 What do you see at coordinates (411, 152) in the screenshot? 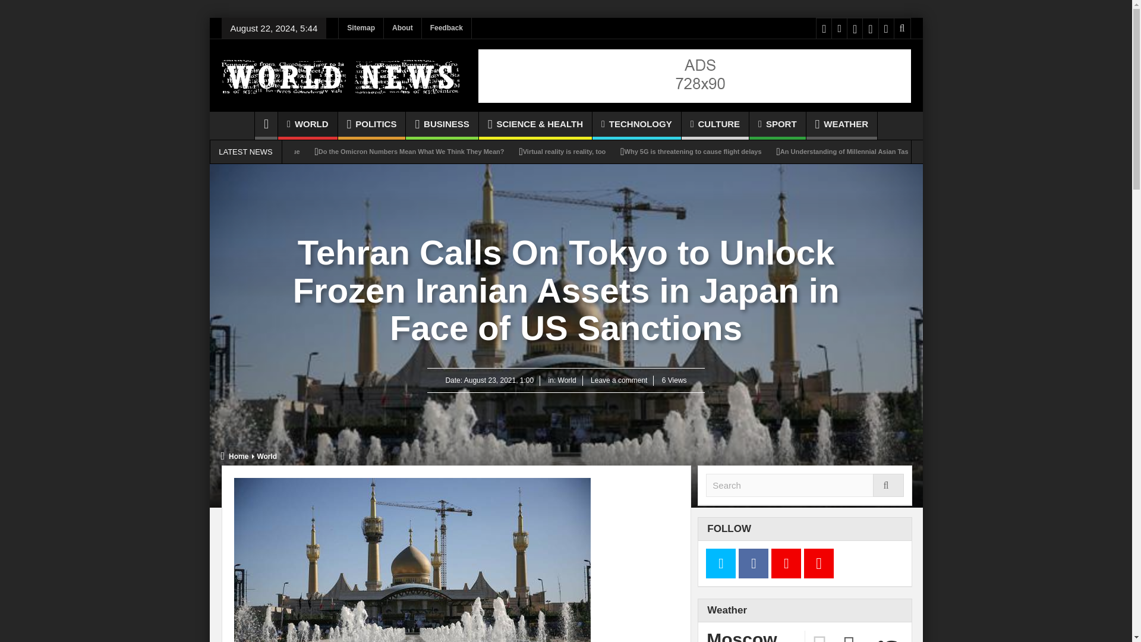
I see `Do the Omicron Numbers Mean What We Think They Mean?` at bounding box center [411, 152].